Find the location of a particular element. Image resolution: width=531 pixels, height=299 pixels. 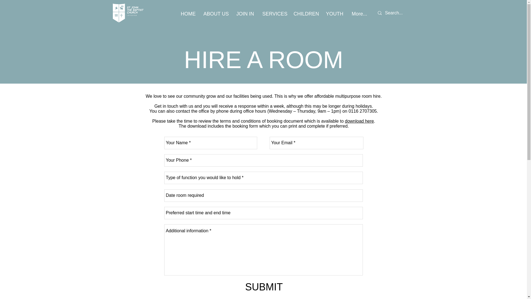

download here is located at coordinates (359, 121).